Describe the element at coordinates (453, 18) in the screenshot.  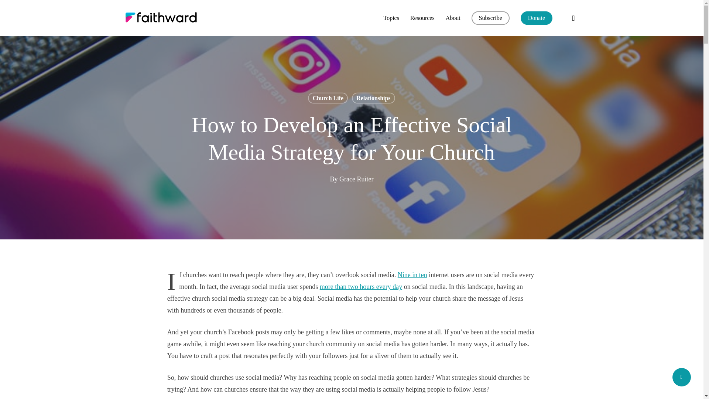
I see `About` at that location.